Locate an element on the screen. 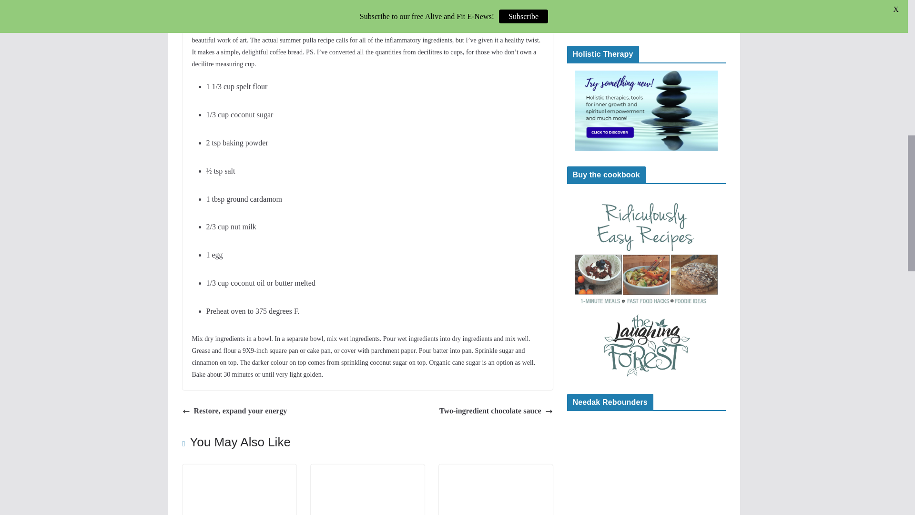 This screenshot has width=915, height=515. Happy Healthy Birthday Cake is located at coordinates (239, 470).